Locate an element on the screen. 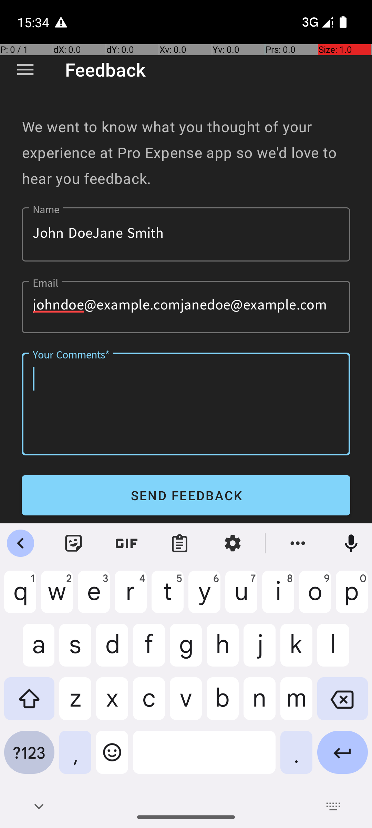  GIF Keyboard is located at coordinates (127, 543).